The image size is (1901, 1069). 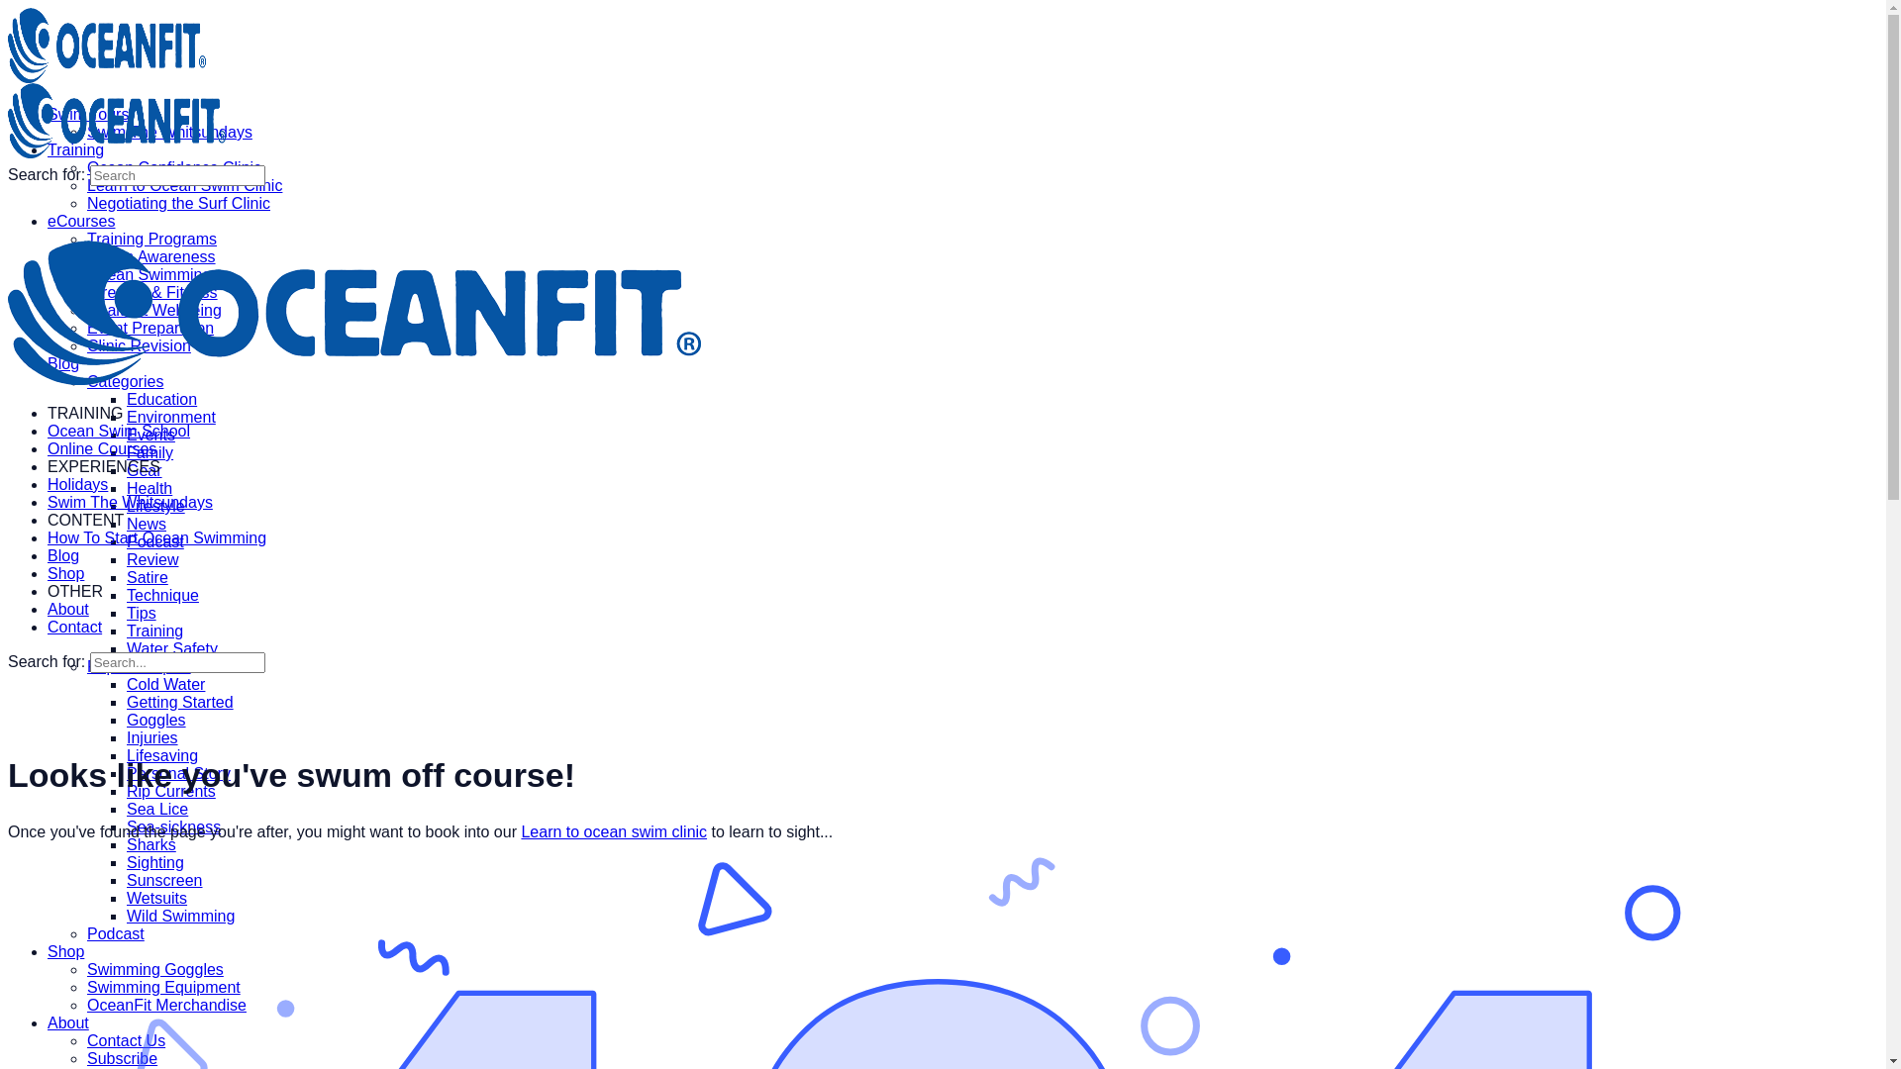 I want to click on Lifesaving, so click(x=162, y=756).